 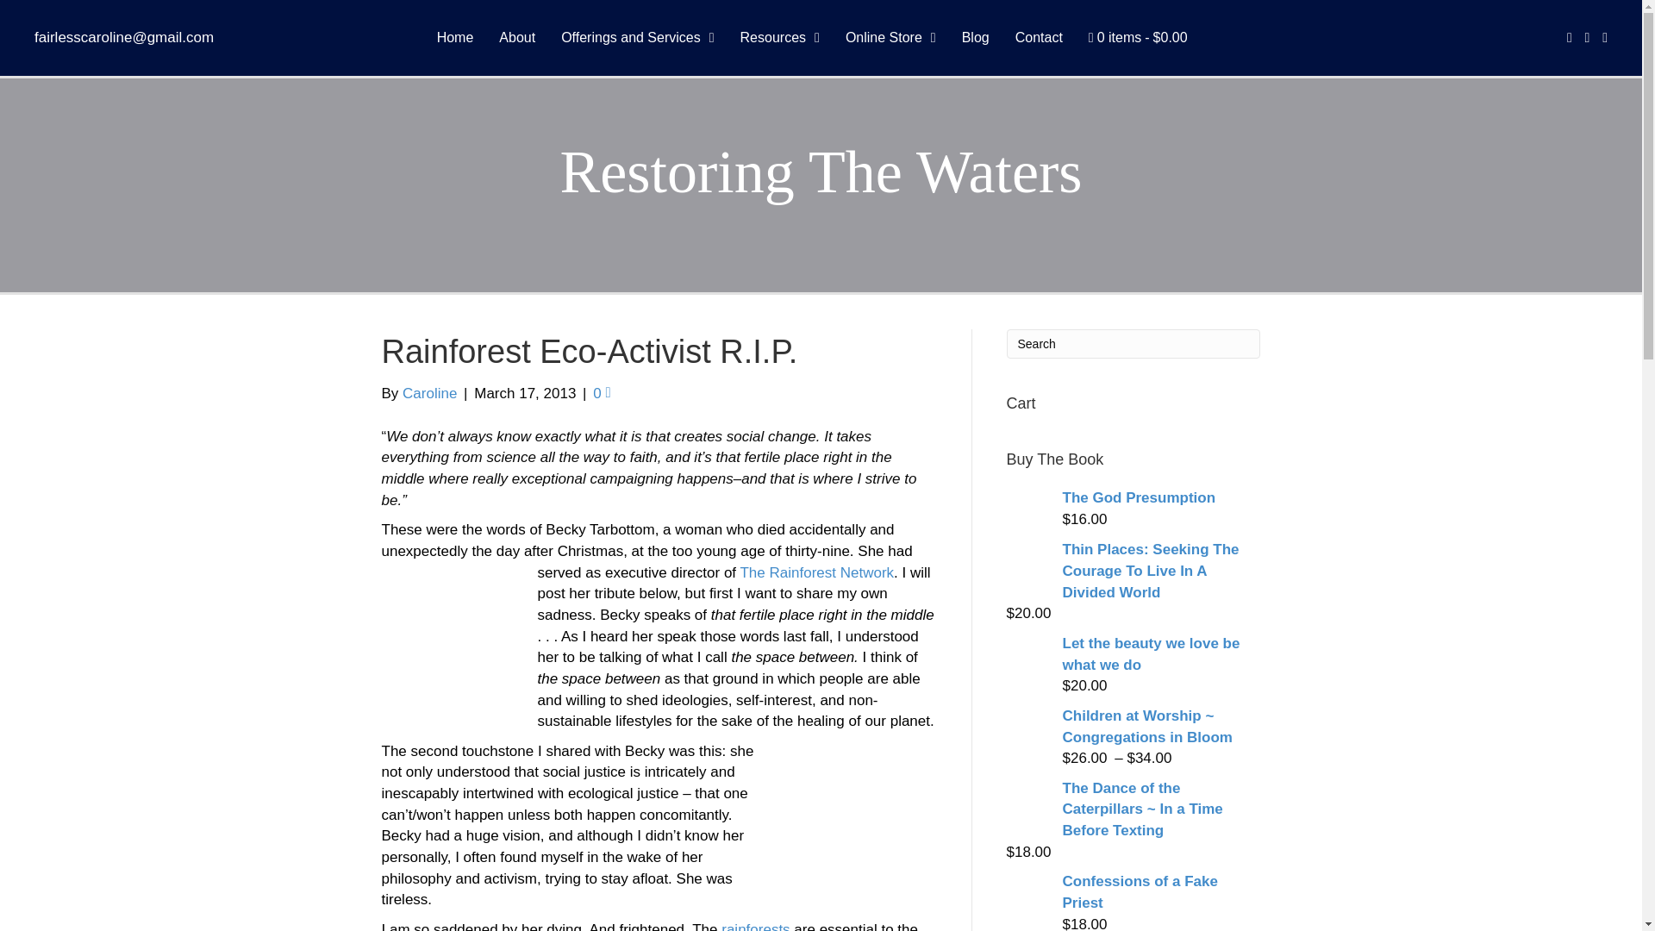 What do you see at coordinates (637, 37) in the screenshot?
I see `Offerings and Services` at bounding box center [637, 37].